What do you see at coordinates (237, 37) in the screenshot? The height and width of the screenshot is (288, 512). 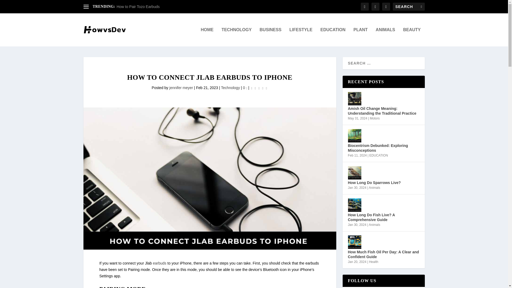 I see `TECHNOLOGY` at bounding box center [237, 37].